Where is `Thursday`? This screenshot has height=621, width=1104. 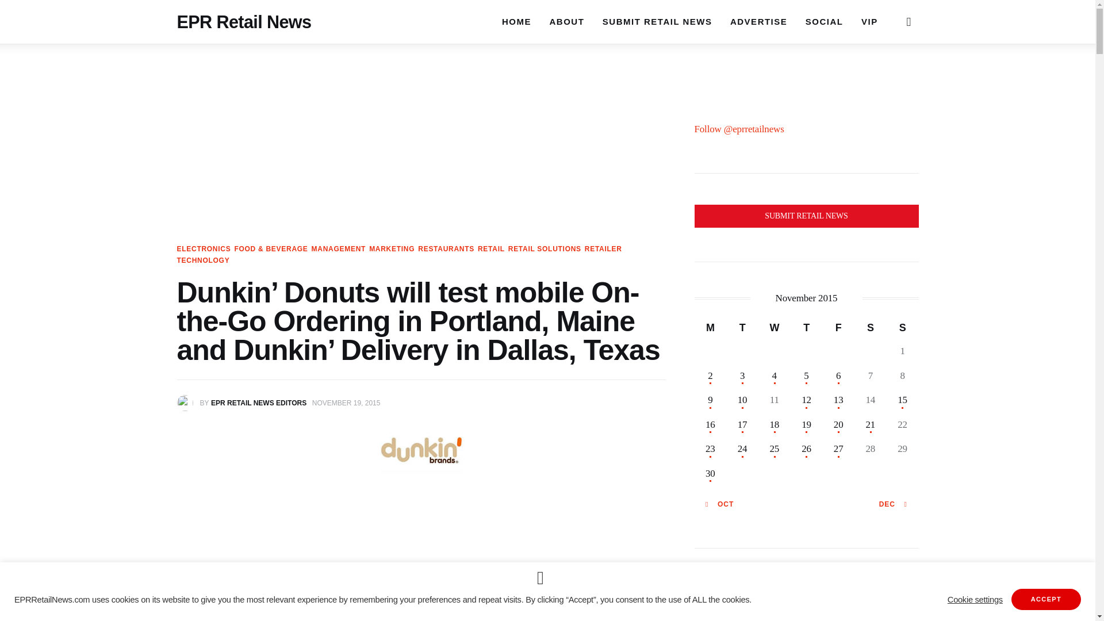
Thursday is located at coordinates (806, 327).